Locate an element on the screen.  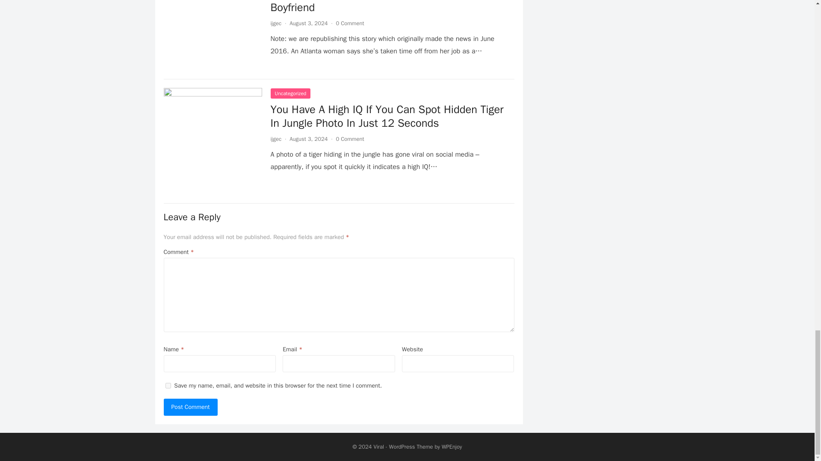
Post Comment is located at coordinates (190, 407).